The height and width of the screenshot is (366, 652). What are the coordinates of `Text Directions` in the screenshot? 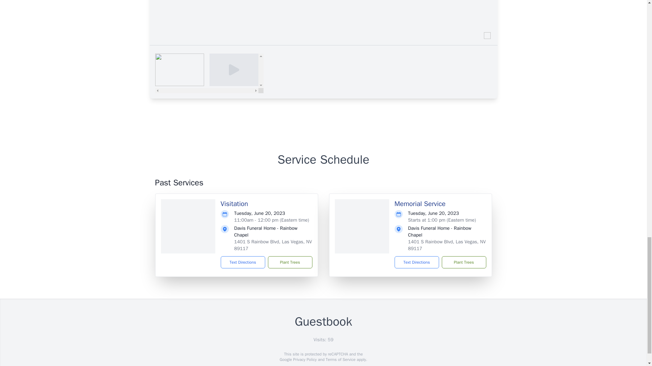 It's located at (243, 262).